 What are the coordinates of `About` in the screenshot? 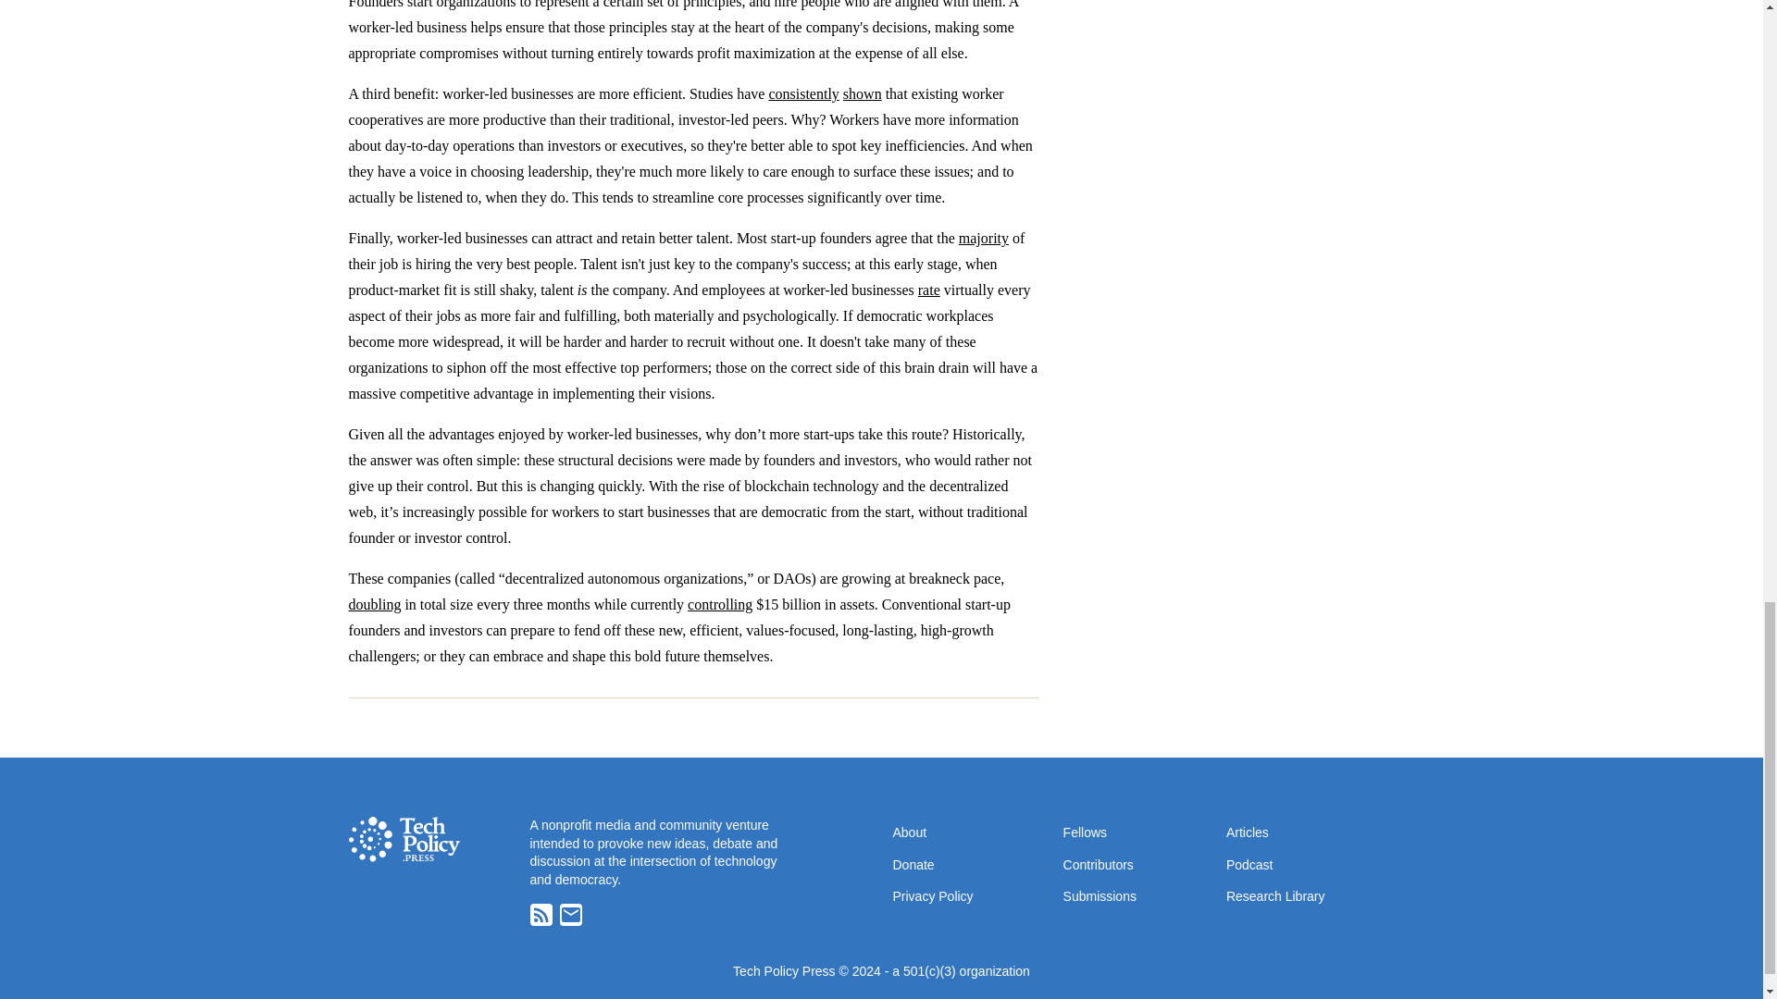 It's located at (909, 832).